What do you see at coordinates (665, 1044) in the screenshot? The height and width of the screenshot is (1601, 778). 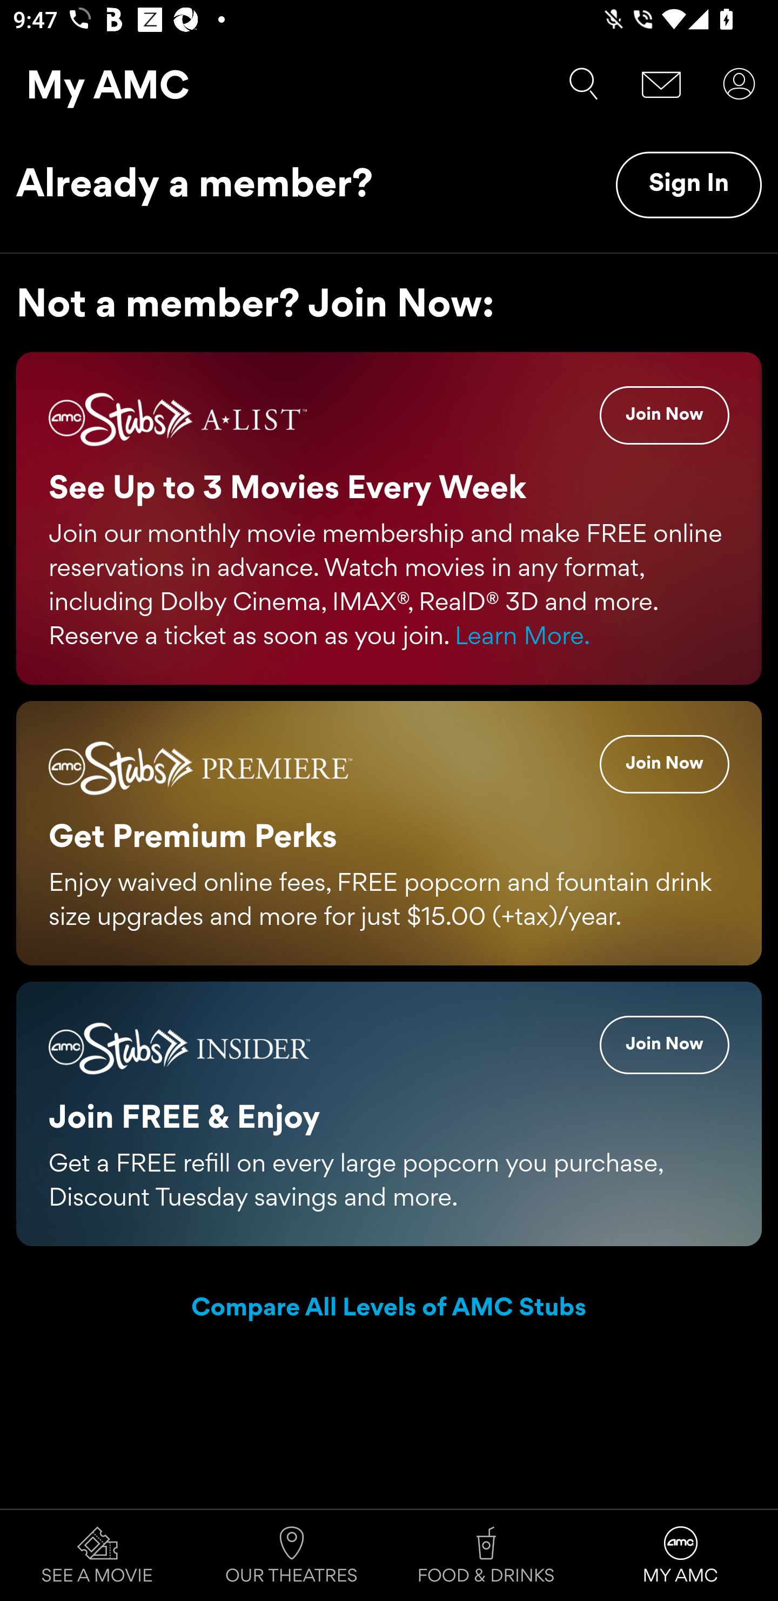 I see `Insider Join Now` at bounding box center [665, 1044].